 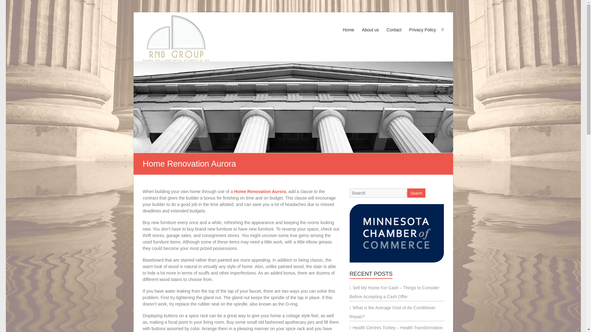 What do you see at coordinates (260, 191) in the screenshot?
I see `Home Renovation Aurora` at bounding box center [260, 191].